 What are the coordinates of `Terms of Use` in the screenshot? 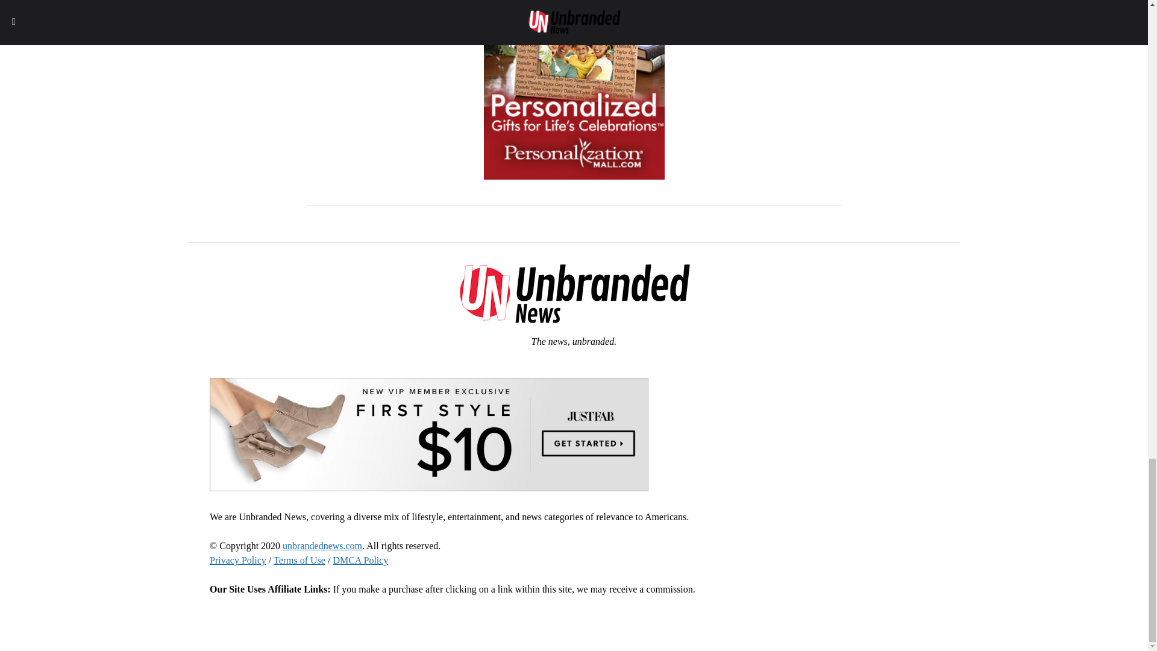 It's located at (299, 561).